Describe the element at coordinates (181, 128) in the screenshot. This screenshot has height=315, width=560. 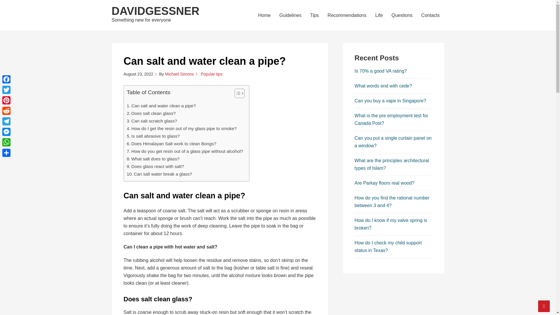
I see `How do I get the resin out of my glass pipe to smoke?` at that location.